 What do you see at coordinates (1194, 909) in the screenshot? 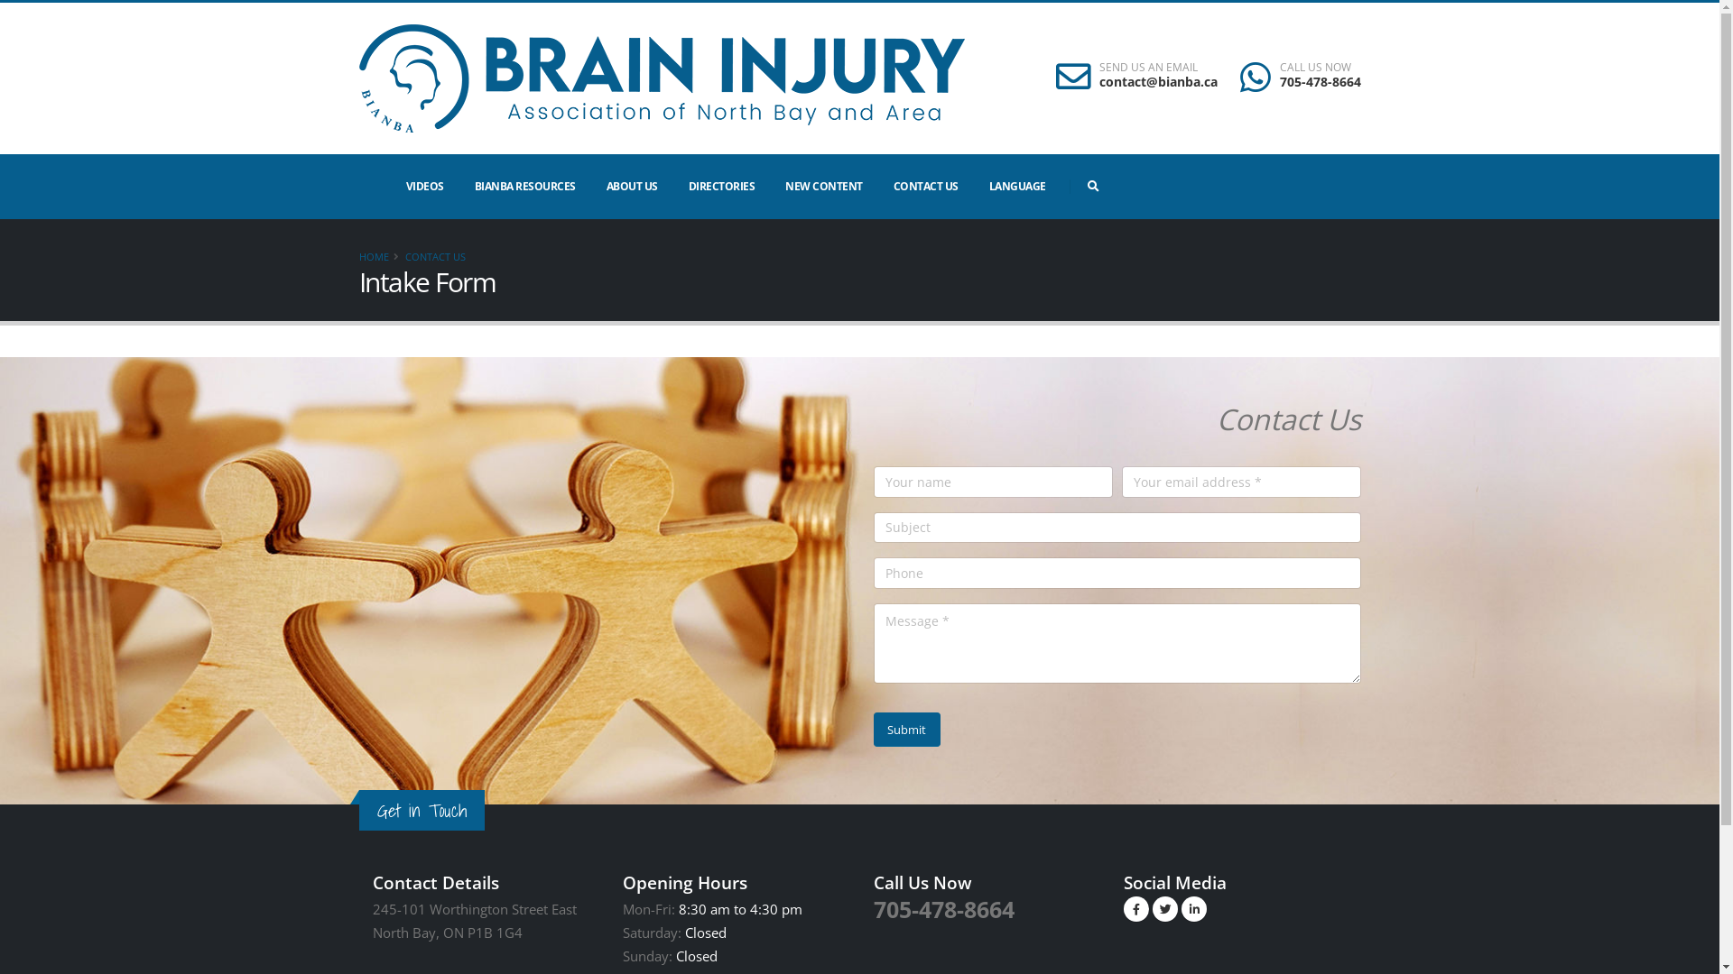
I see `Linkedin` at bounding box center [1194, 909].